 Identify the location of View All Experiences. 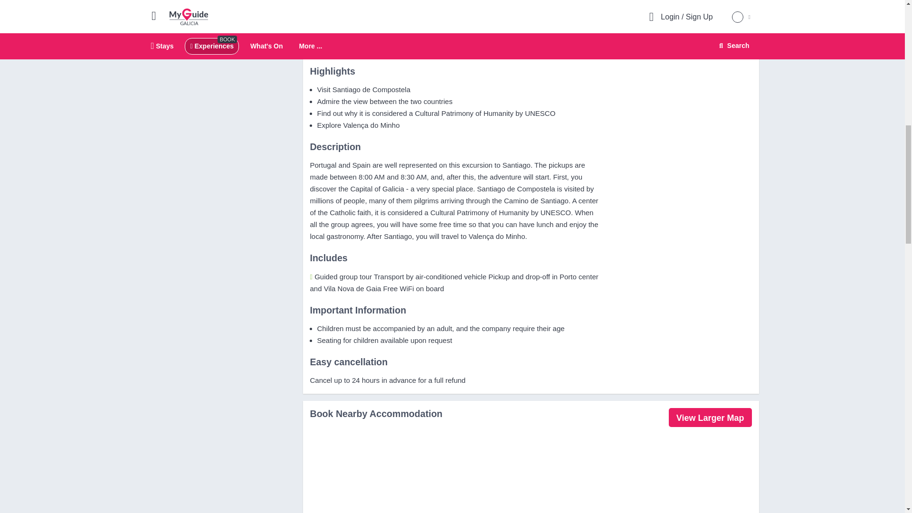
(357, 19).